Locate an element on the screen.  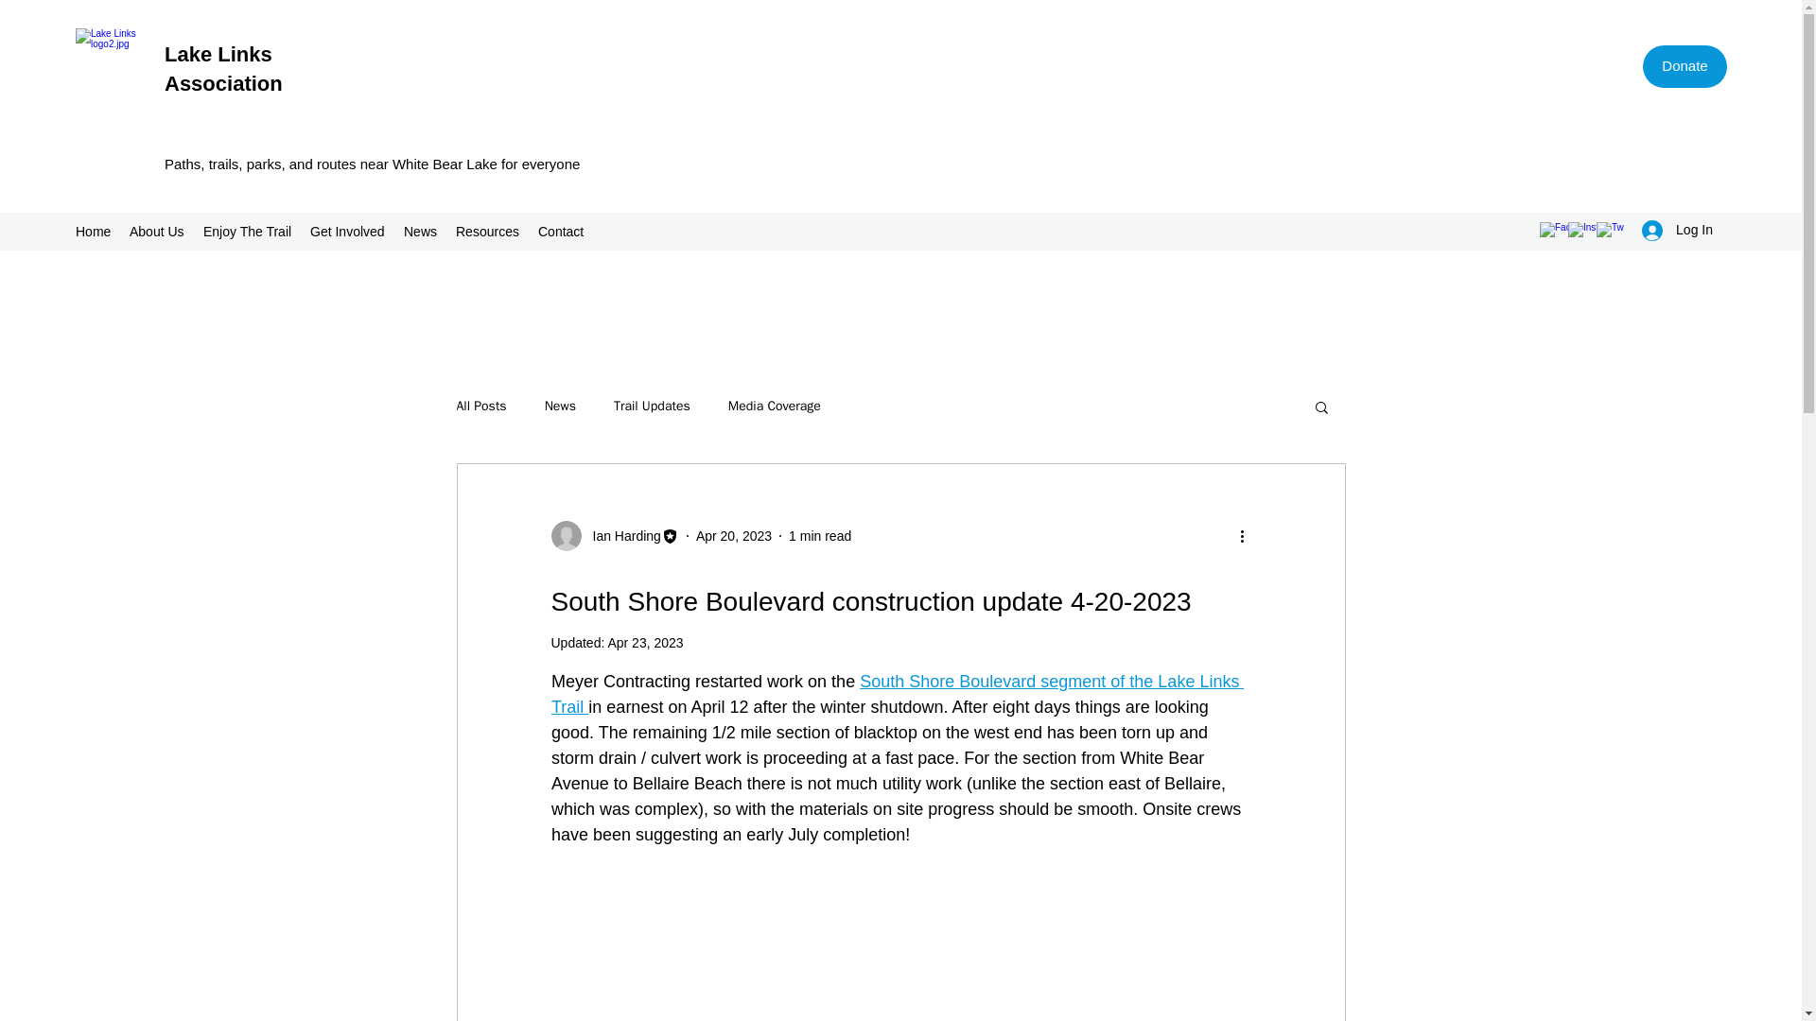
Get Involved is located at coordinates (347, 232).